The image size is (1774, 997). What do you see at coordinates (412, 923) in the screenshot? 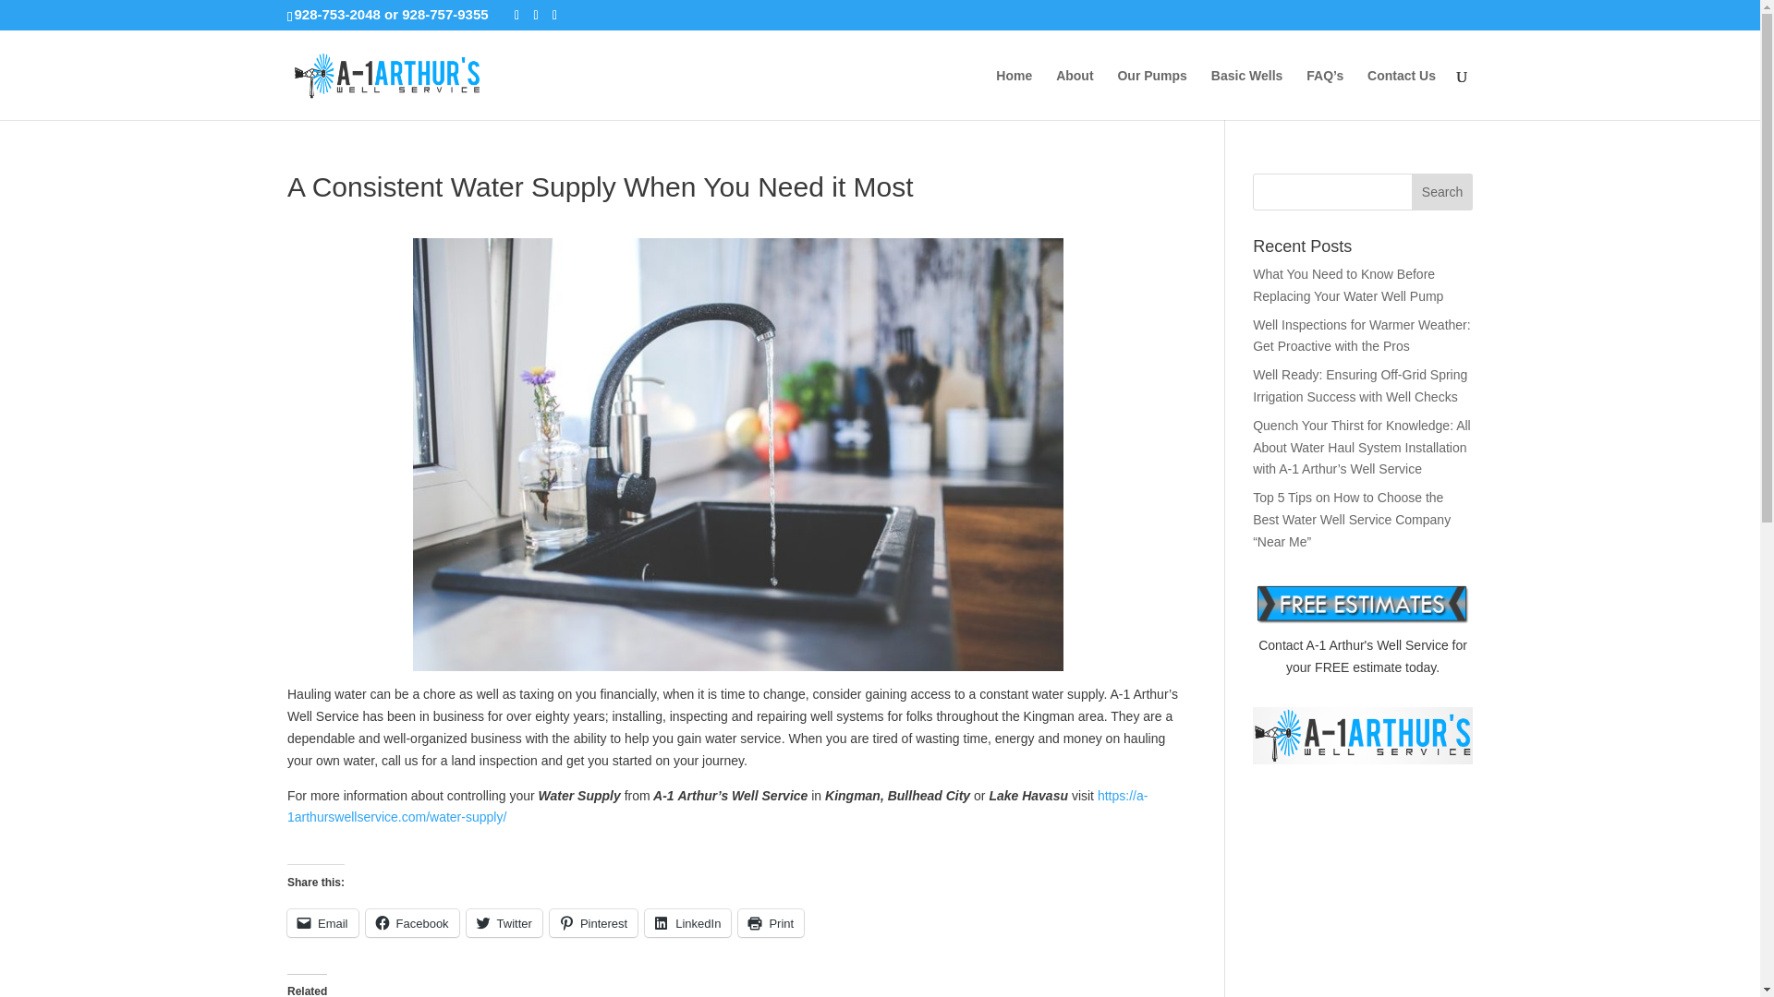
I see `Click to share on Facebook` at bounding box center [412, 923].